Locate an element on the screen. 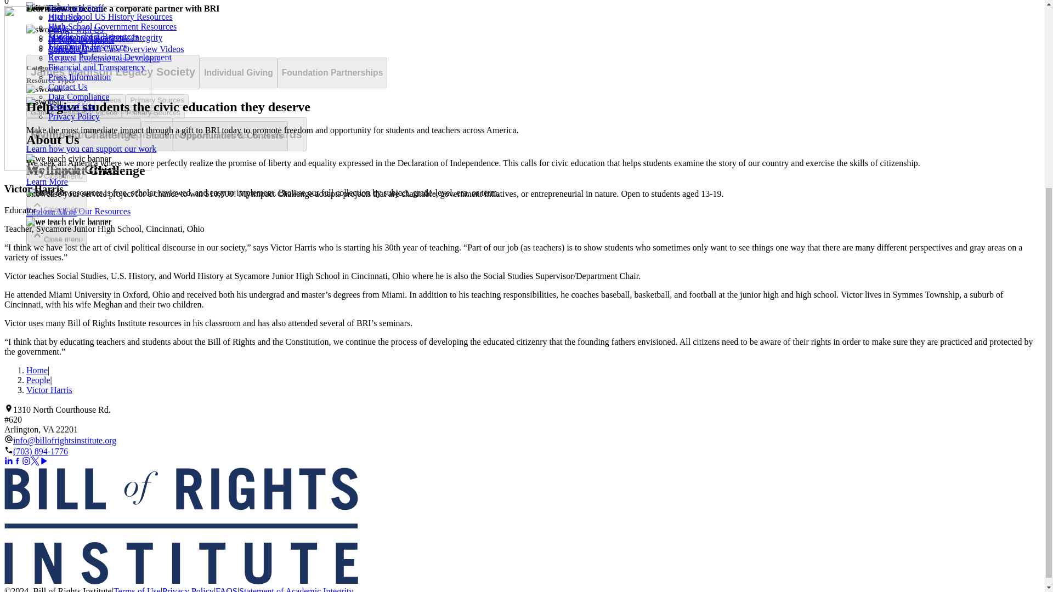 Image resolution: width=1053 pixels, height=592 pixels. Email icon is located at coordinates (8, 439).